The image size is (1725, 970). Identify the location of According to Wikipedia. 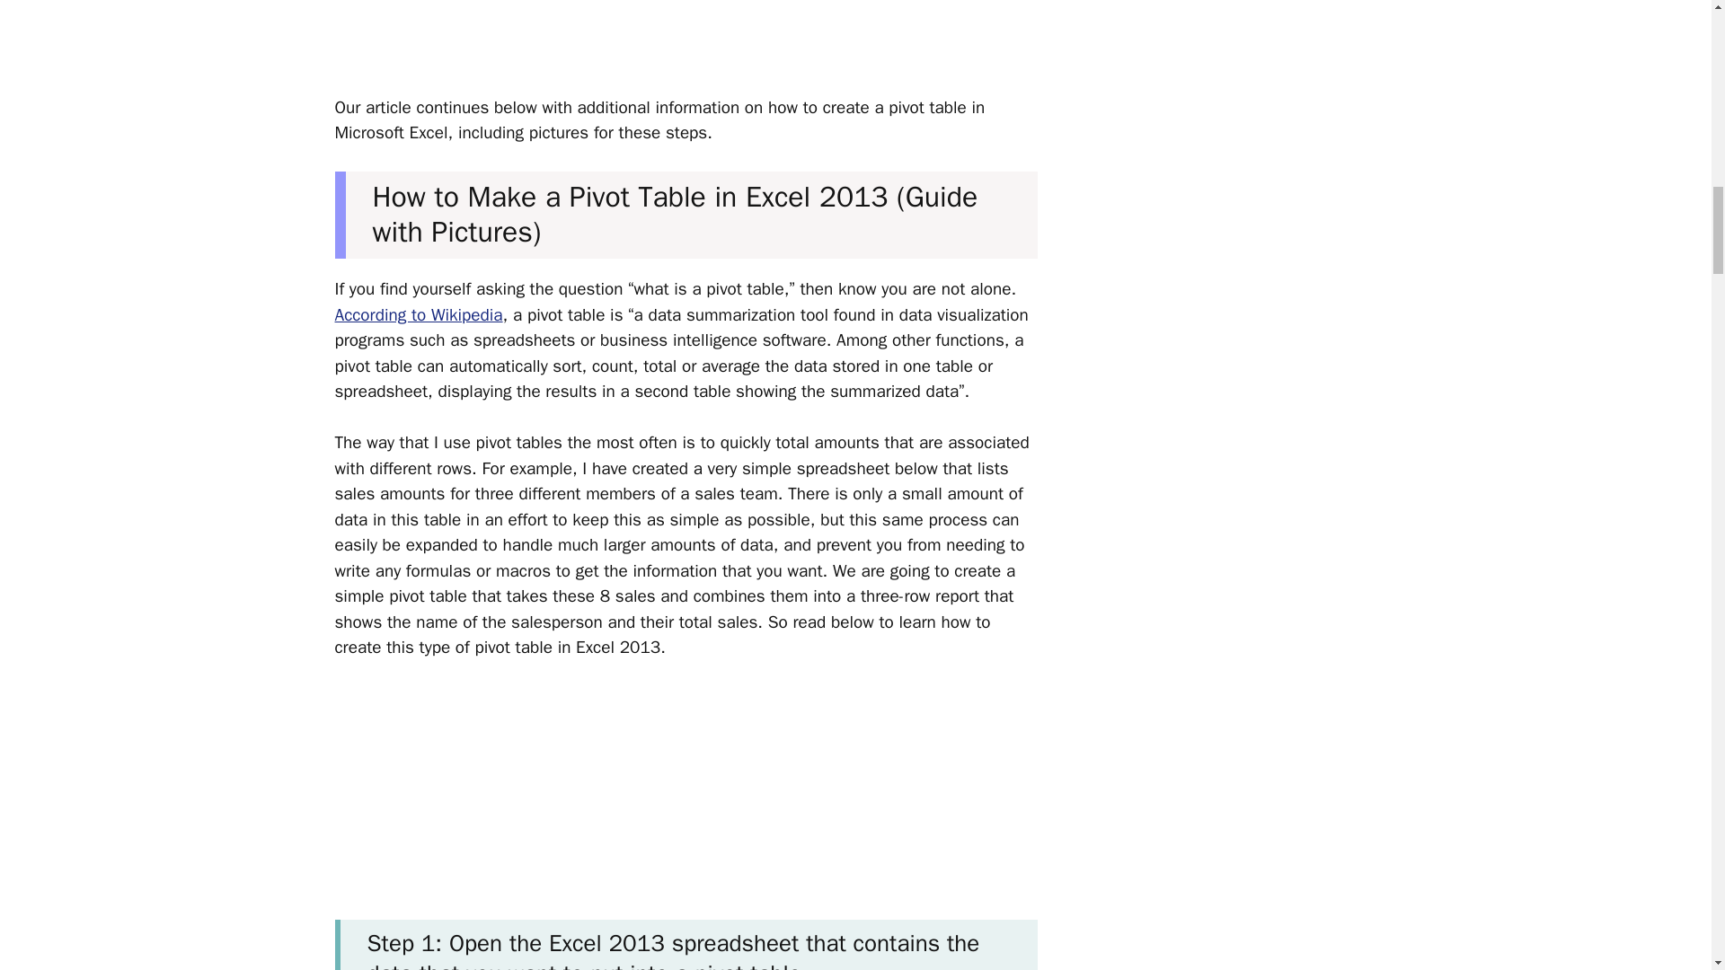
(418, 314).